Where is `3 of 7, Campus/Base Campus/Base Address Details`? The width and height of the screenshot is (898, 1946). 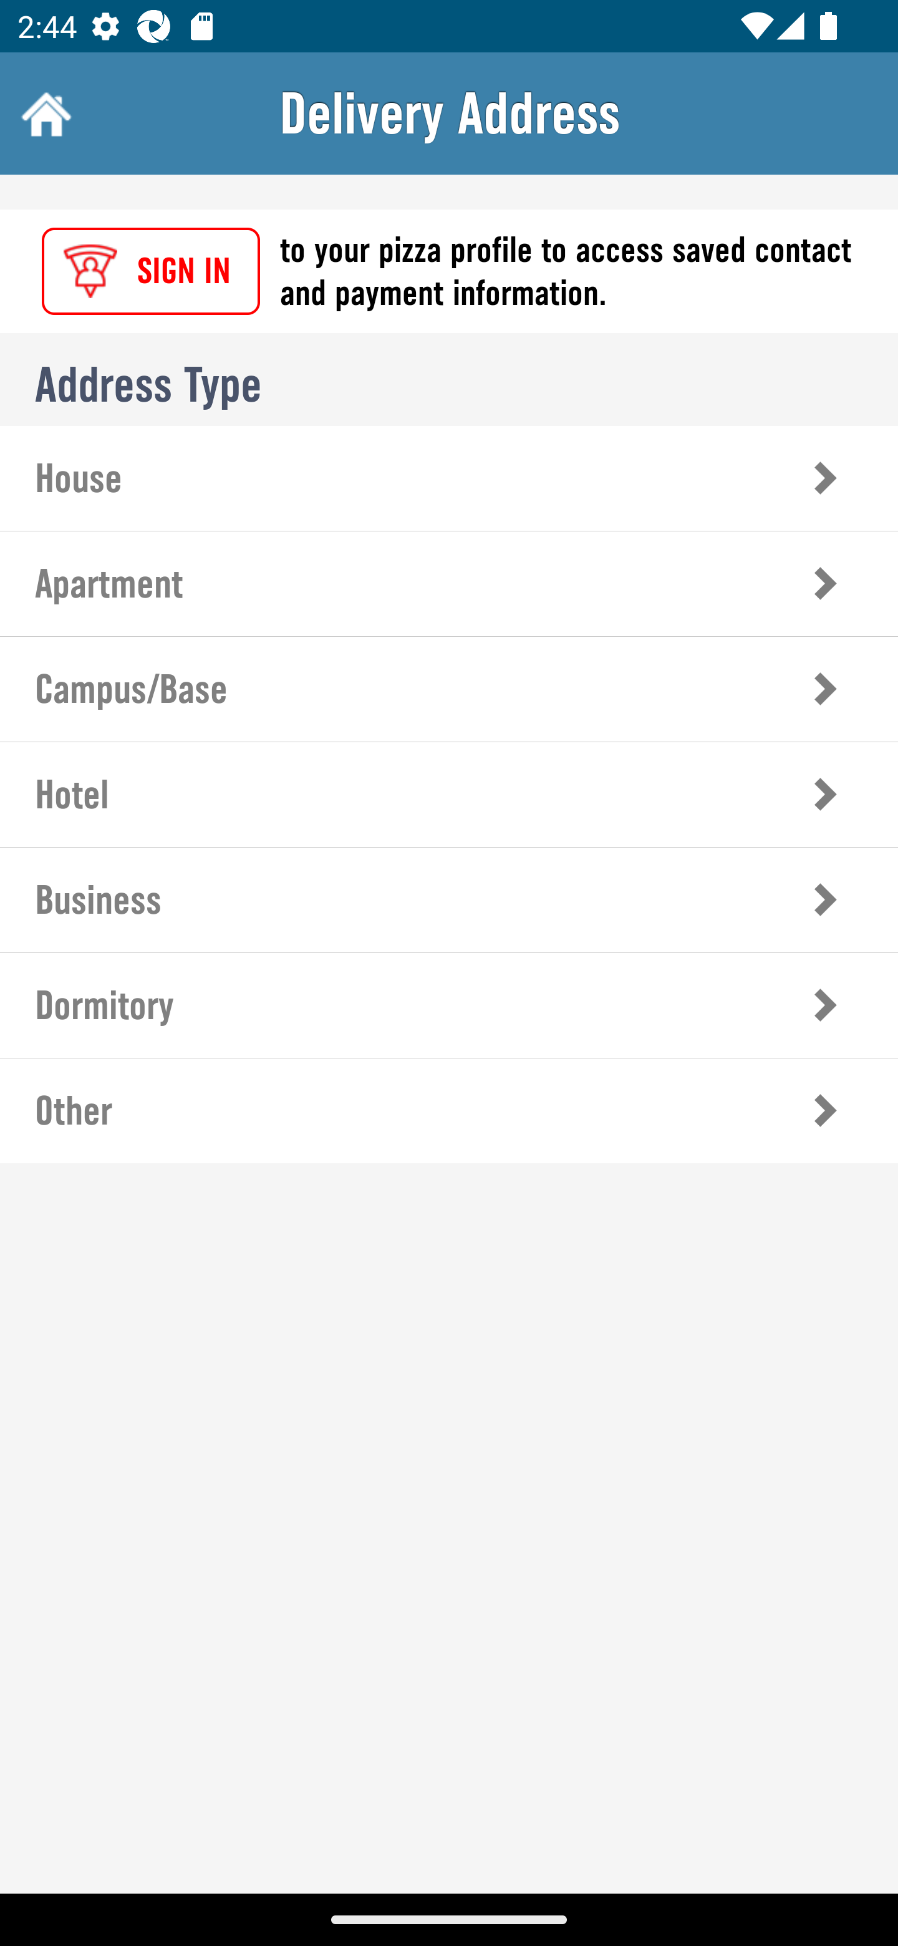 3 of 7, Campus/Base Campus/Base Address Details is located at coordinates (449, 689).